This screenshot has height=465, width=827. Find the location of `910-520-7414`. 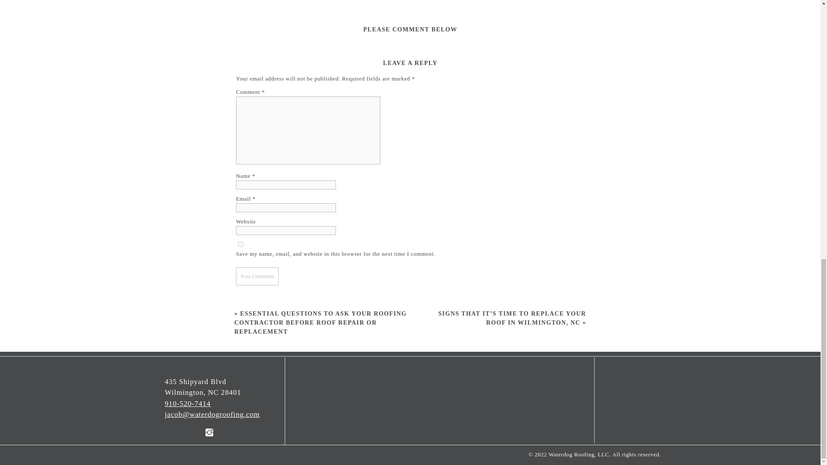

910-520-7414 is located at coordinates (188, 403).